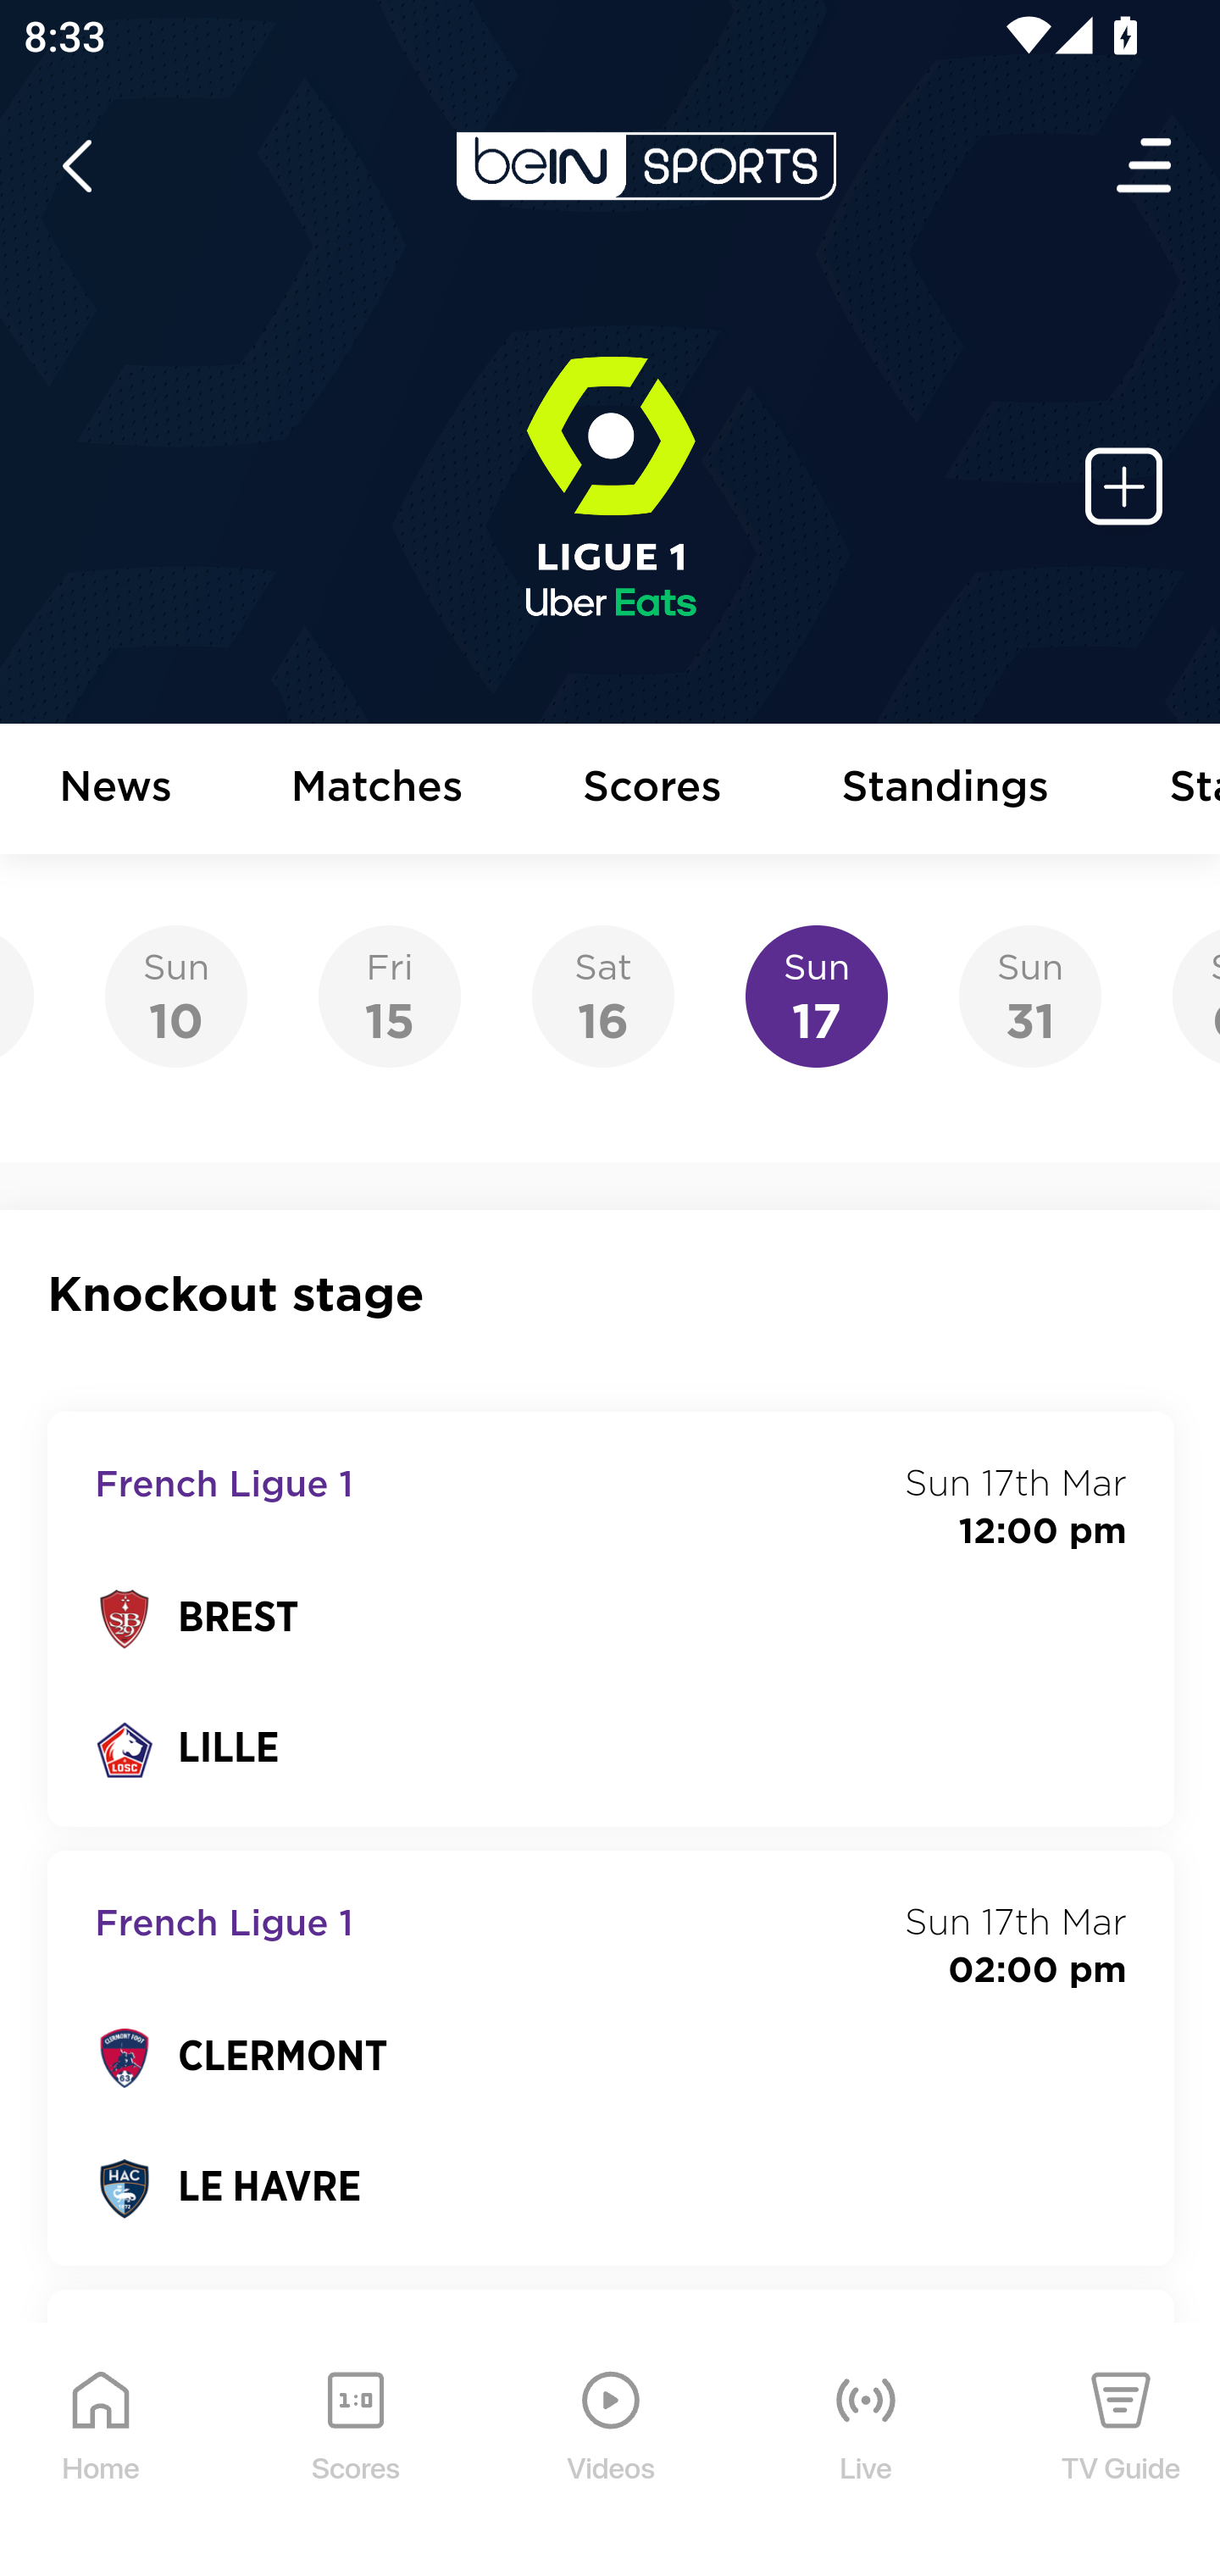  What do you see at coordinates (1195, 997) in the screenshot?
I see `Sun07` at bounding box center [1195, 997].